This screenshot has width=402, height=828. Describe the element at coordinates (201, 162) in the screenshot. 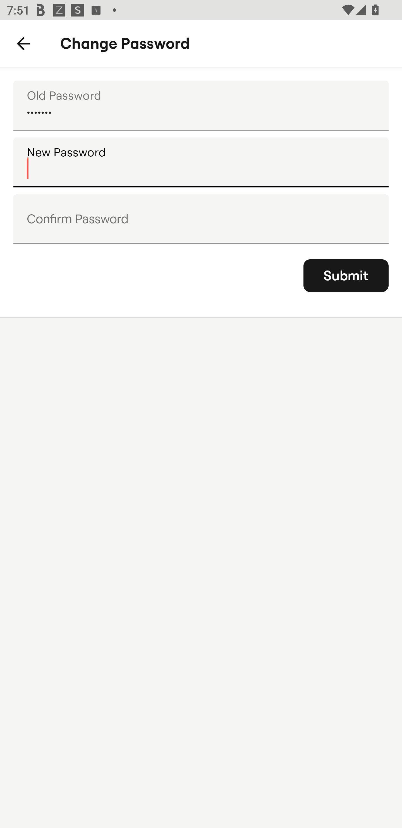

I see `New Password` at that location.